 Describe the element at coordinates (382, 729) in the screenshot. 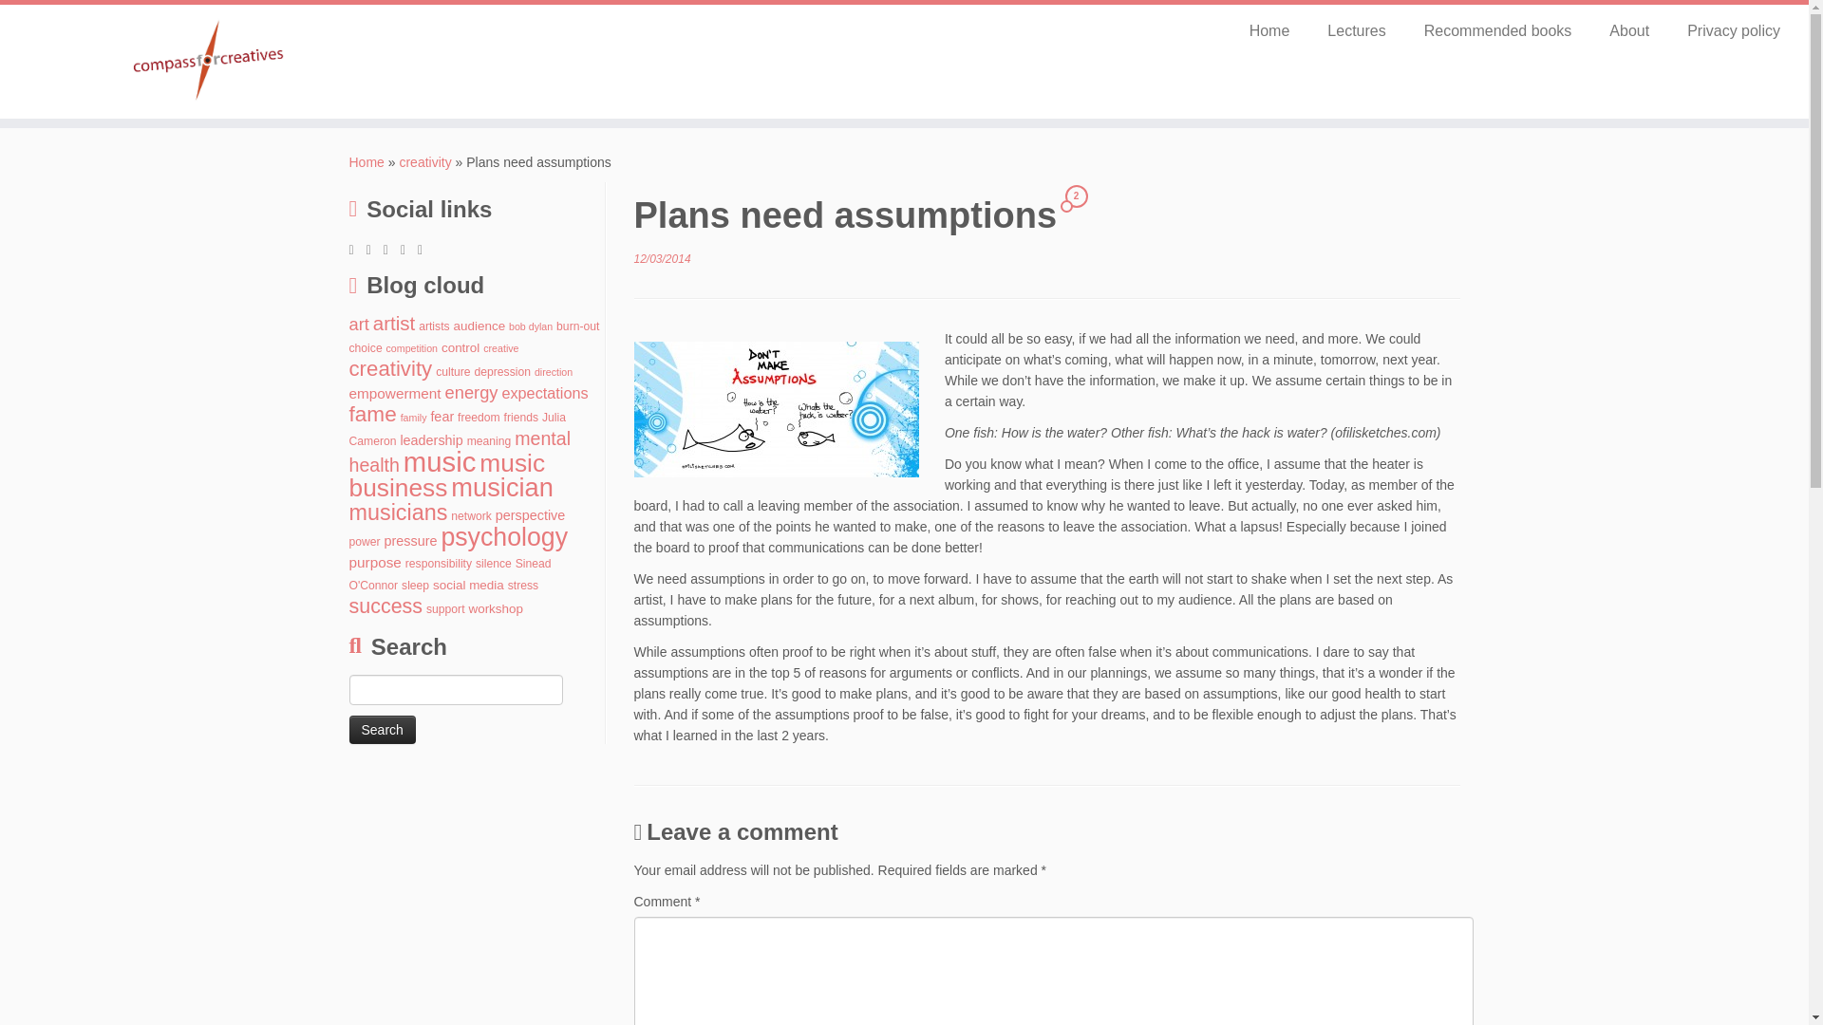

I see `Search` at that location.